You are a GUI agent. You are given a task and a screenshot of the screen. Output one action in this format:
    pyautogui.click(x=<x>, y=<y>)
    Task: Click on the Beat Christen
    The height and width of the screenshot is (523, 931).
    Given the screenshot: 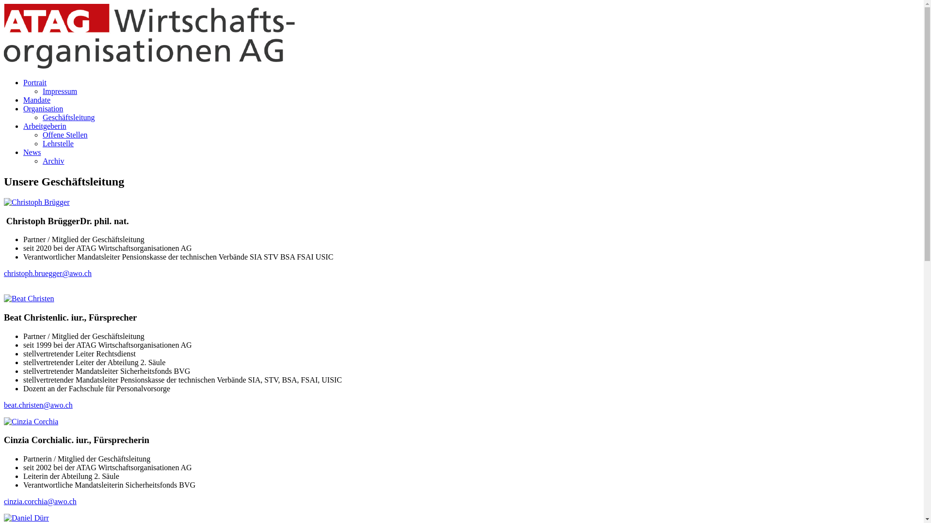 What is the action you would take?
    pyautogui.click(x=29, y=298)
    